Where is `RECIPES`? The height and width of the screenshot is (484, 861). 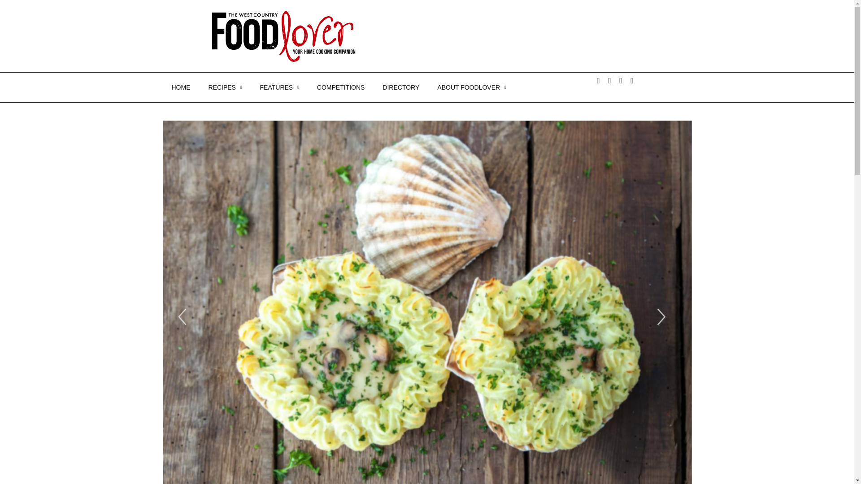 RECIPES is located at coordinates (224, 87).